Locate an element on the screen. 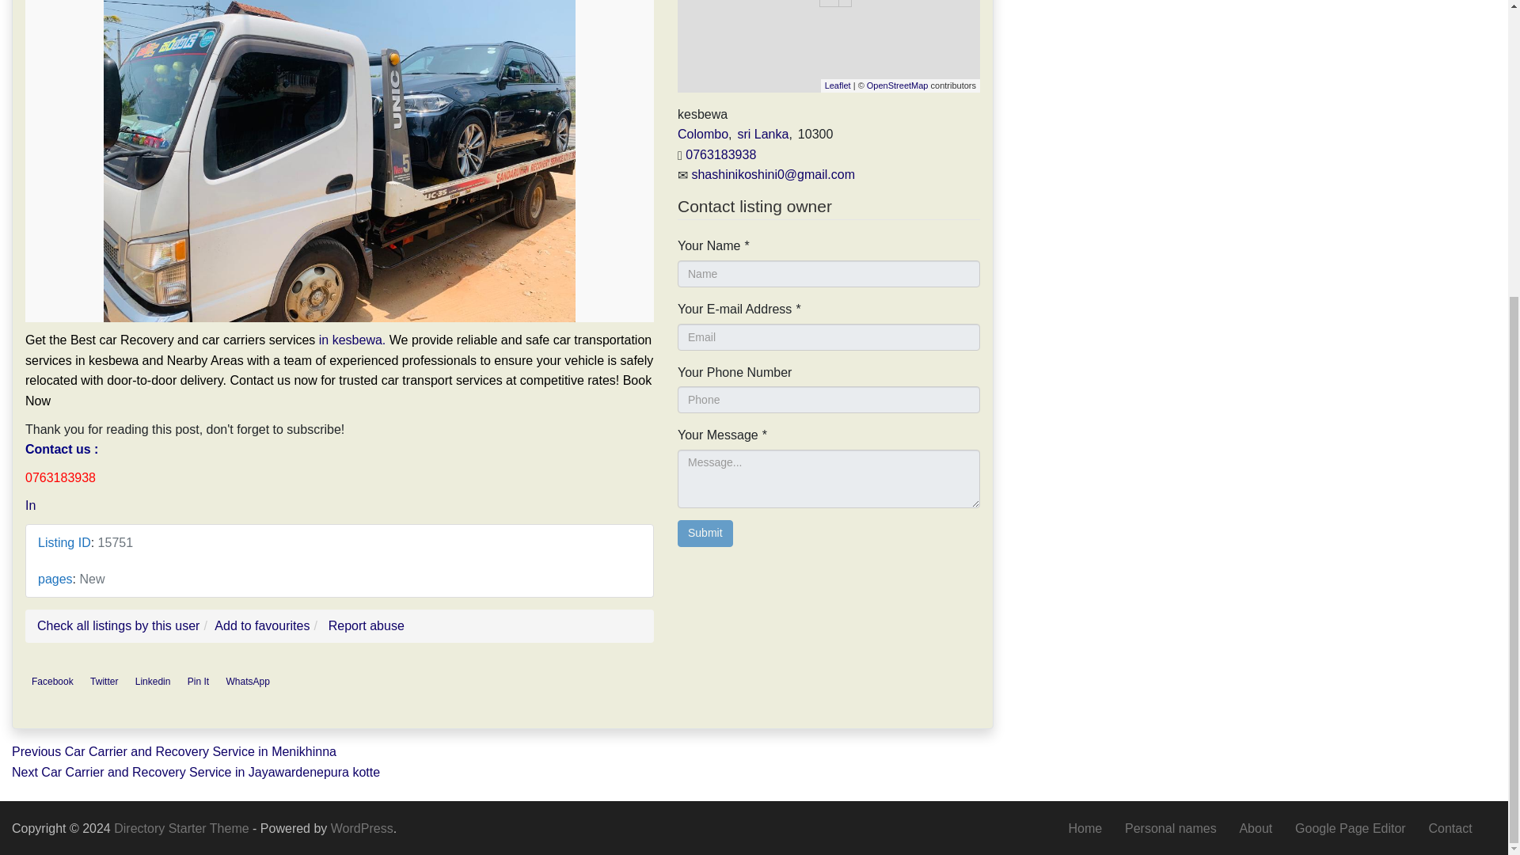 The image size is (1520, 855). A JS library for interactive maps is located at coordinates (838, 85).